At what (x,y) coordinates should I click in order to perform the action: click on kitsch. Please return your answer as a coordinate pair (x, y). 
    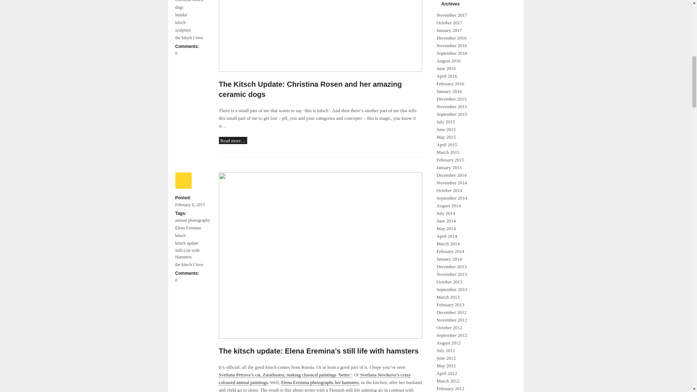
    Looking at the image, I should click on (180, 23).